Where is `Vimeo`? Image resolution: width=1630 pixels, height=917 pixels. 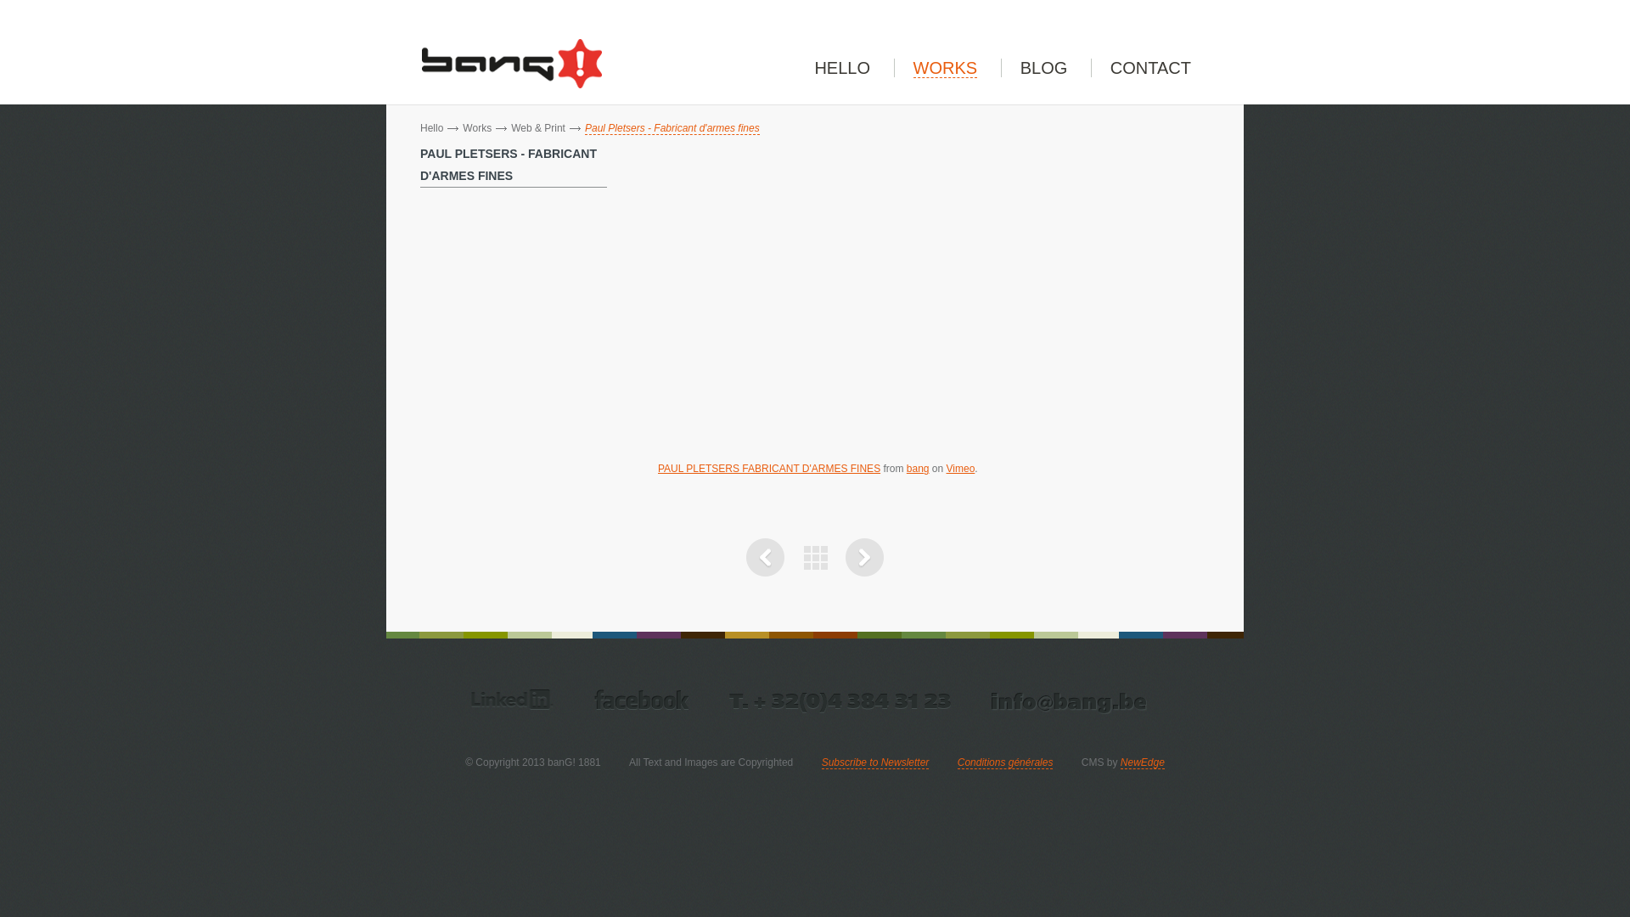 Vimeo is located at coordinates (961, 469).